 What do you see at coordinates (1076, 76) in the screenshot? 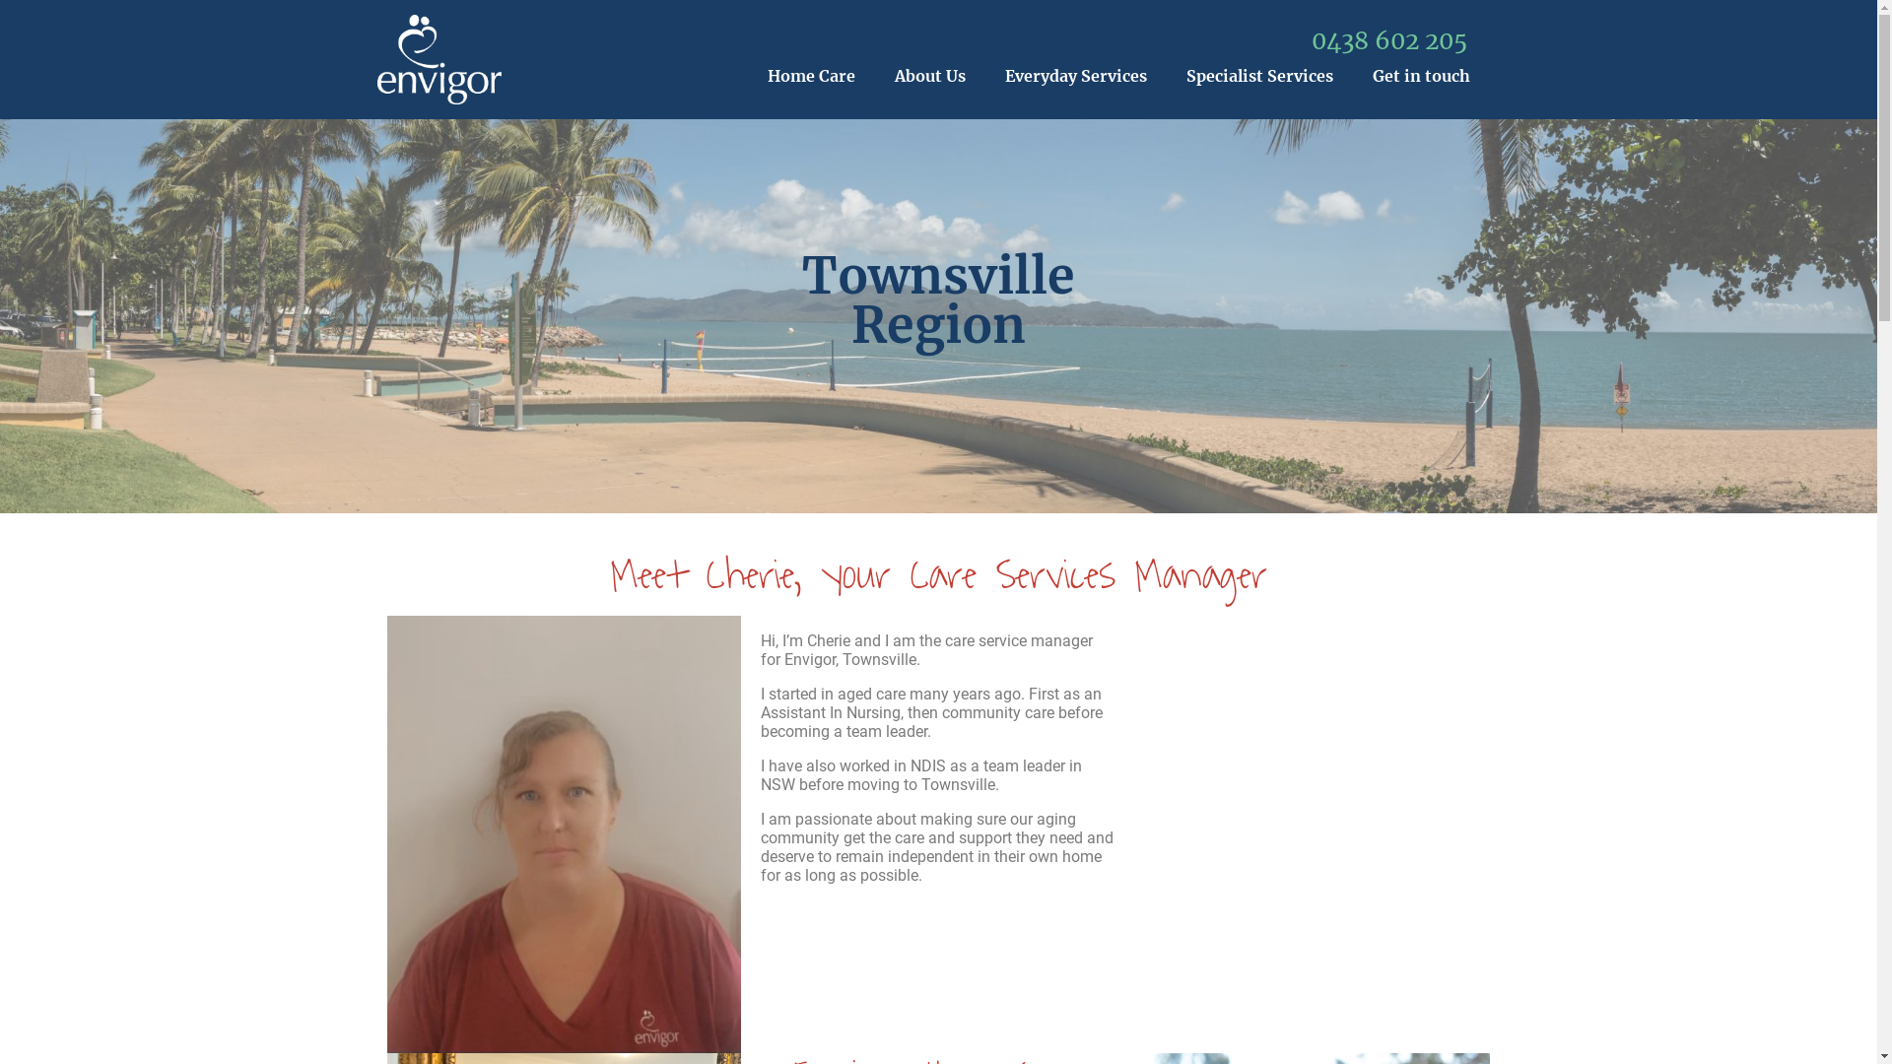
I see `Everyday Services` at bounding box center [1076, 76].